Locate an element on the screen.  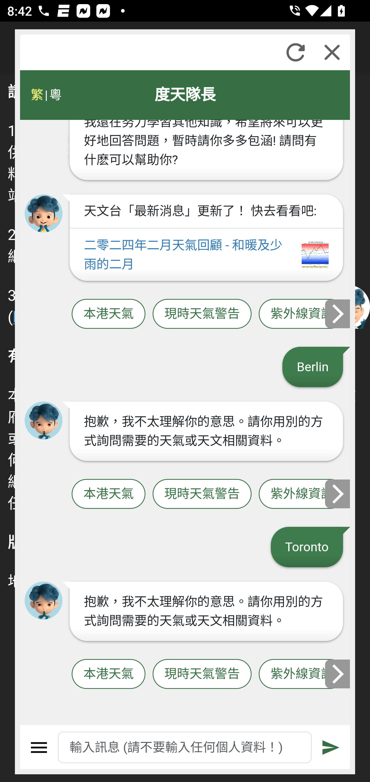
本港天氣 is located at coordinates (108, 674).